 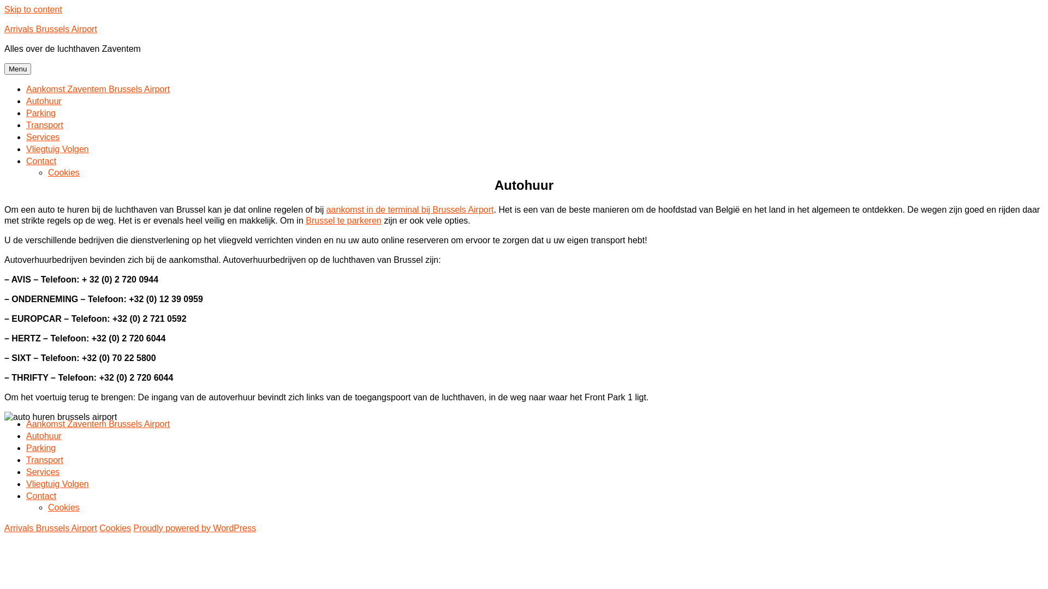 What do you see at coordinates (41, 113) in the screenshot?
I see `Parking` at bounding box center [41, 113].